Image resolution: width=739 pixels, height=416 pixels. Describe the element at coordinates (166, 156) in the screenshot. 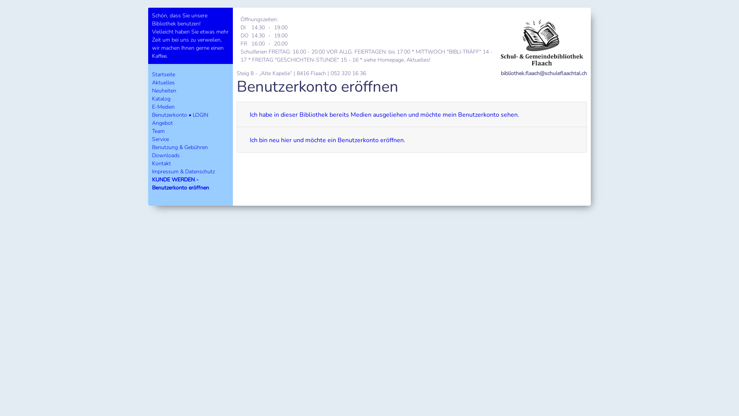

I see `Downloads` at that location.